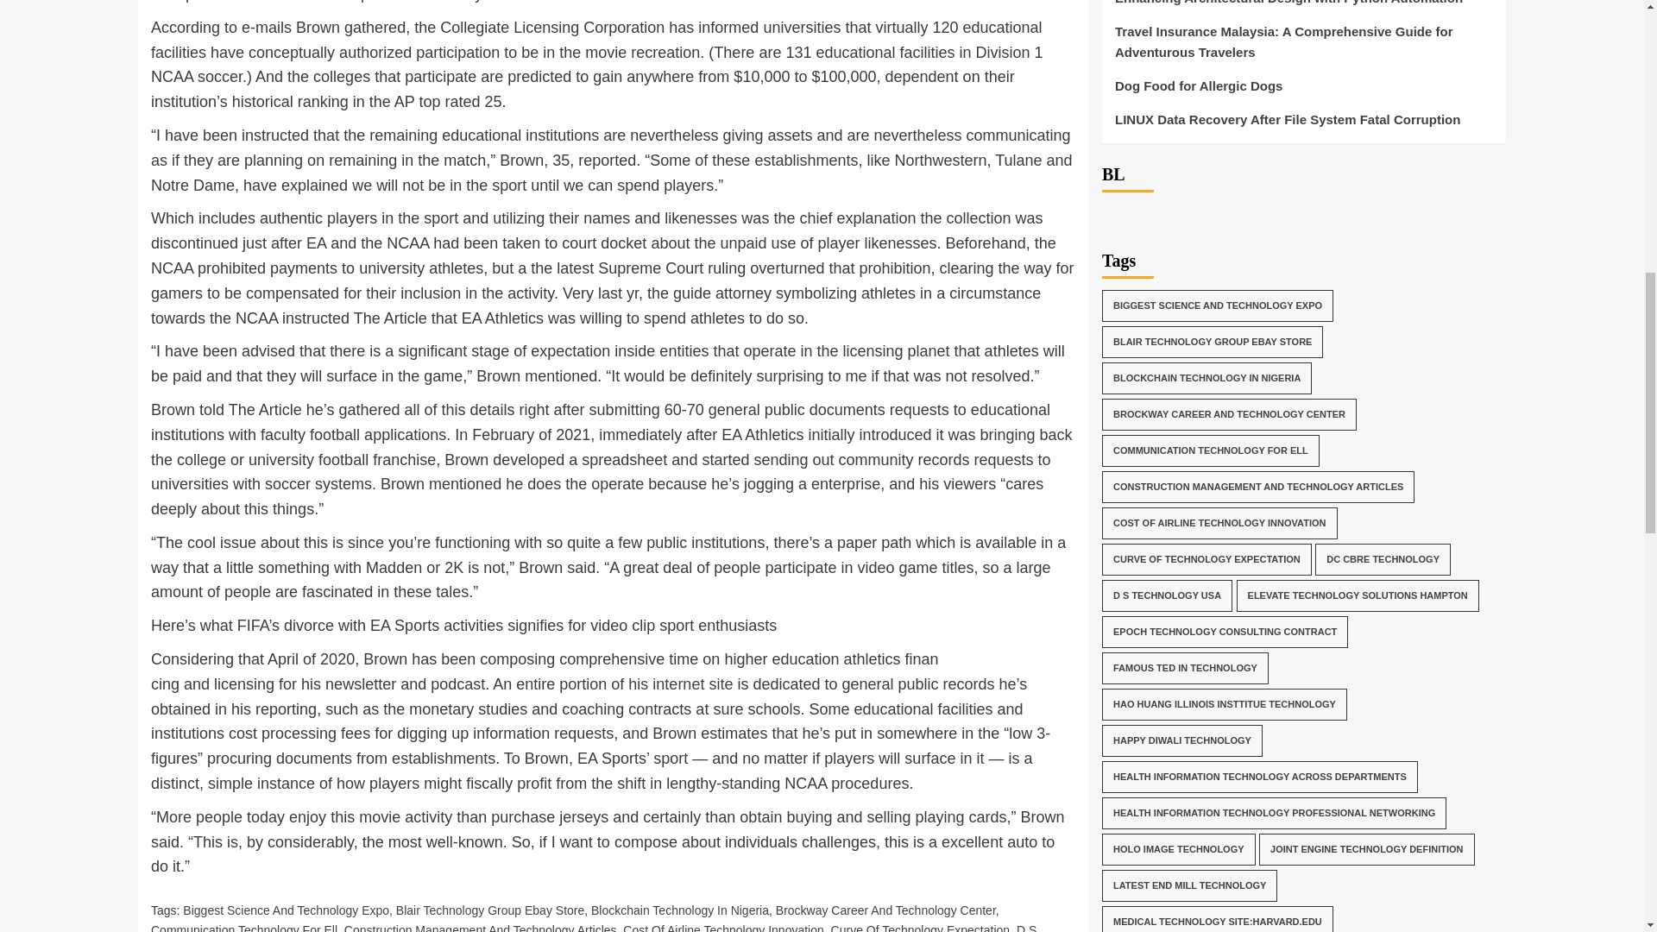 This screenshot has width=1657, height=932. What do you see at coordinates (243, 928) in the screenshot?
I see `Communication Technology For Ell` at bounding box center [243, 928].